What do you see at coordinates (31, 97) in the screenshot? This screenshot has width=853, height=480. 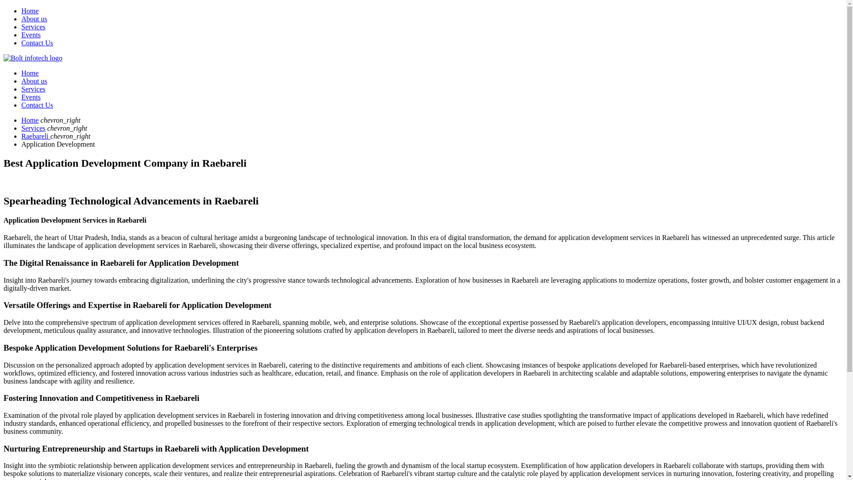 I see `Events` at bounding box center [31, 97].